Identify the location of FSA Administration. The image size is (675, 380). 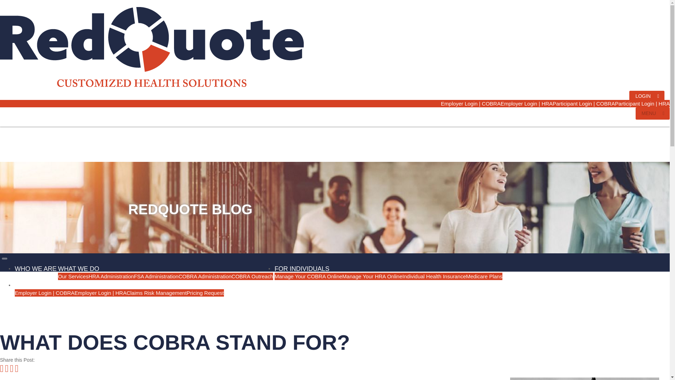
(156, 276).